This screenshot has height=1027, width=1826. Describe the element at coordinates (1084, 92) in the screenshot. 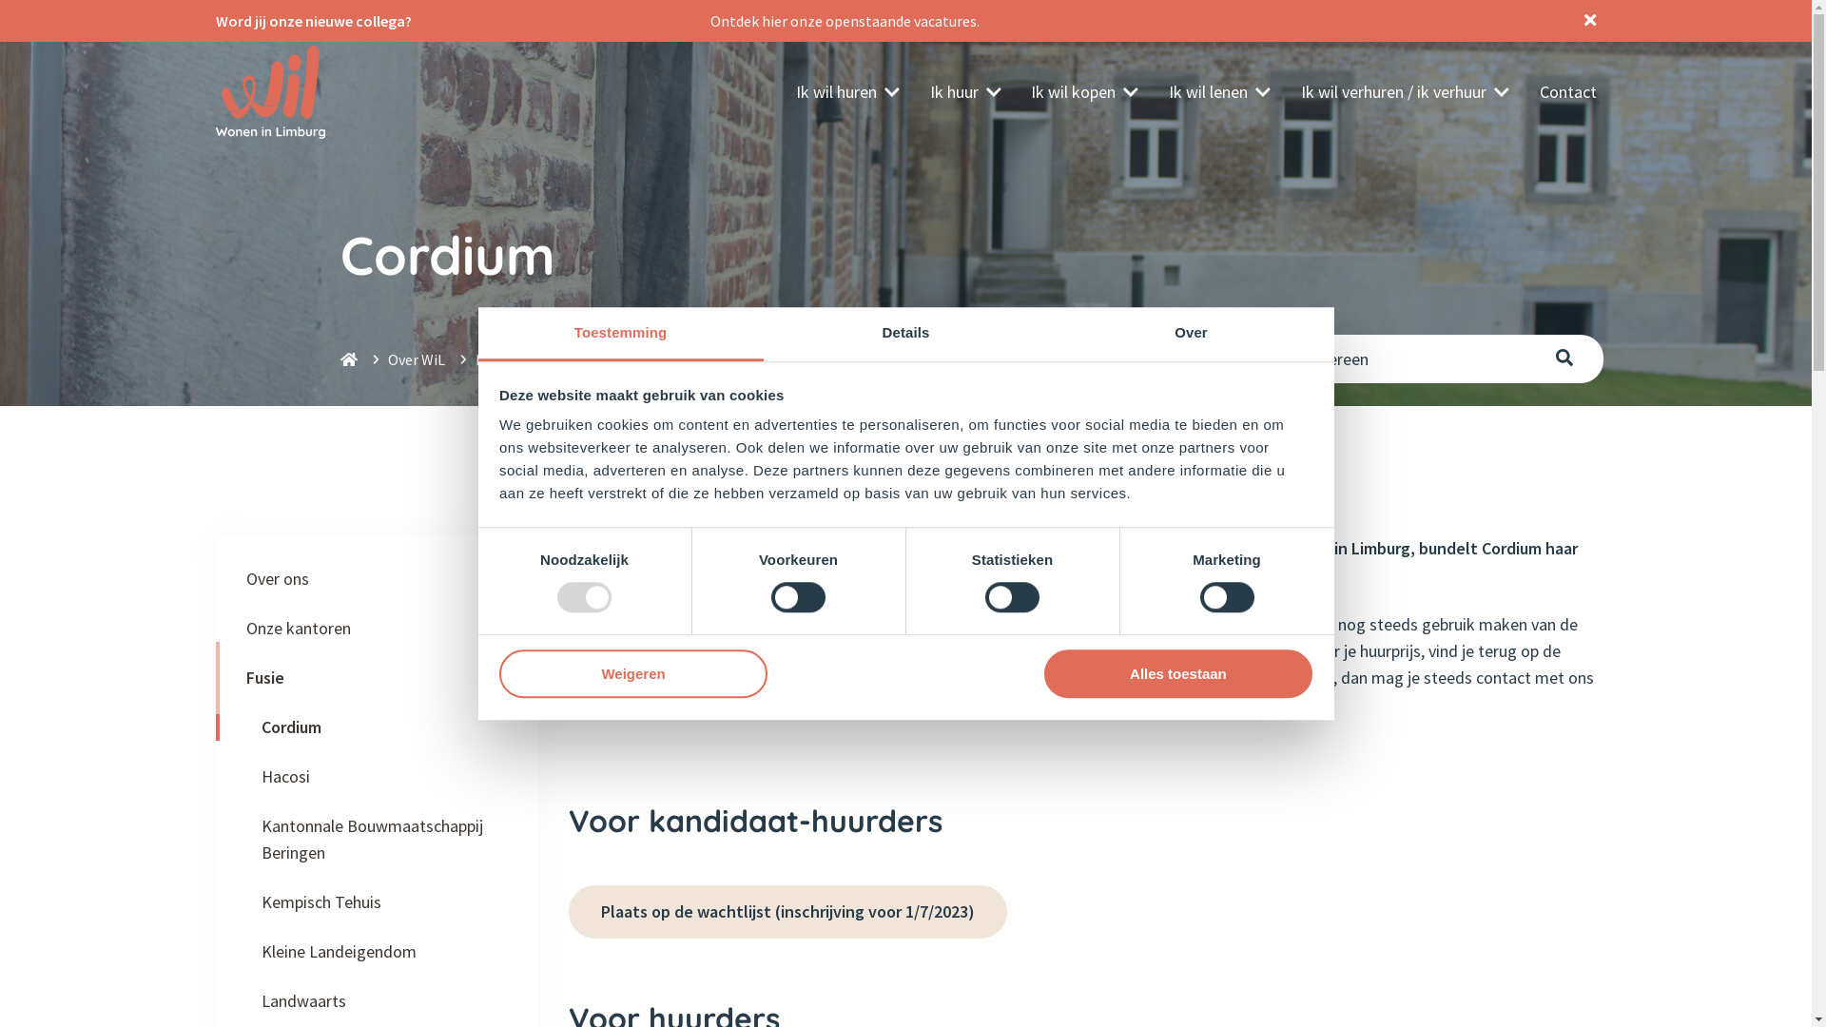

I see `Ik wil kopen` at that location.